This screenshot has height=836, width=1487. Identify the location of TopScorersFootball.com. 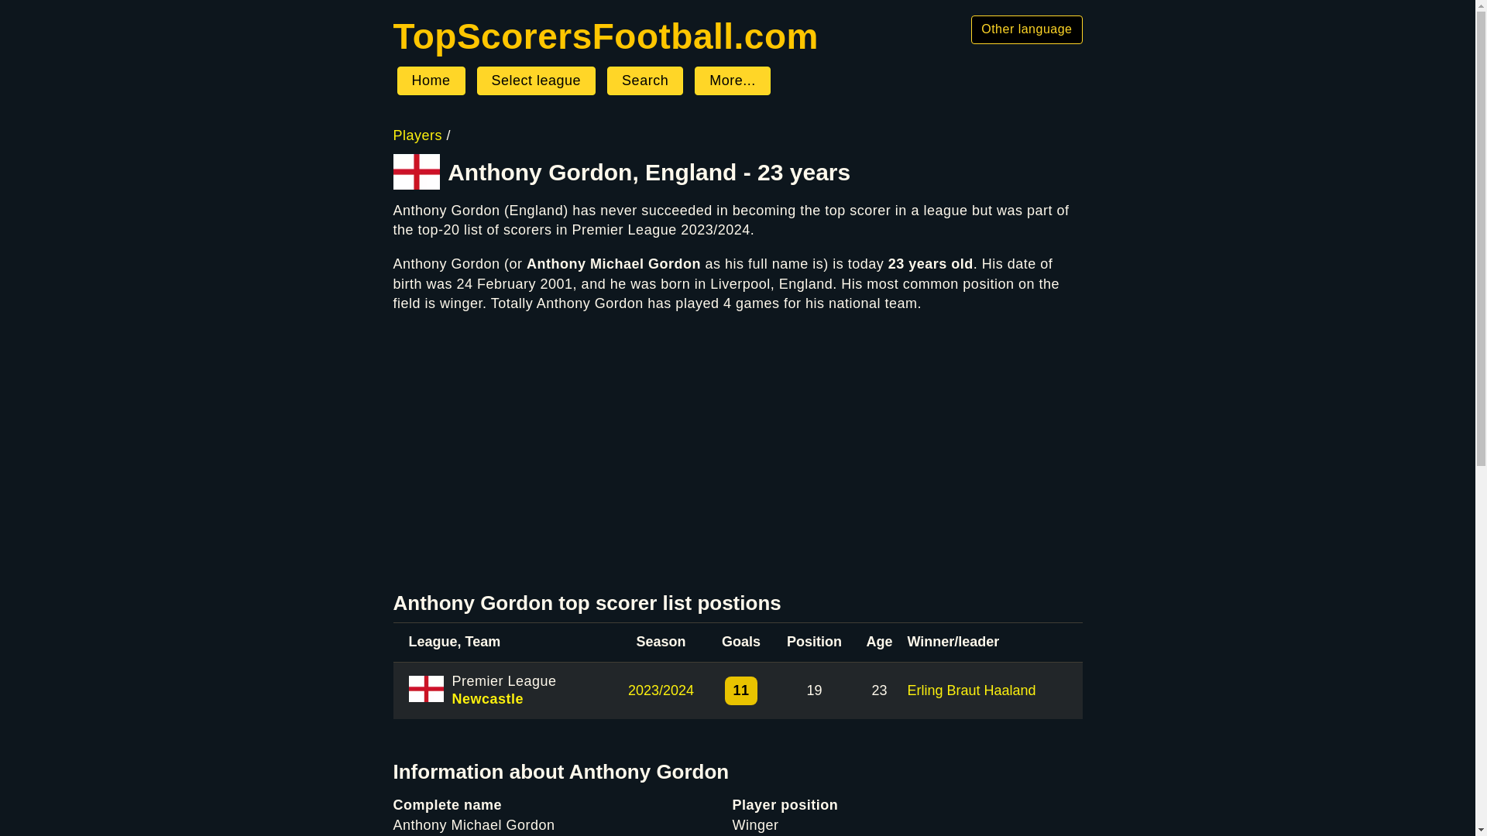
(606, 36).